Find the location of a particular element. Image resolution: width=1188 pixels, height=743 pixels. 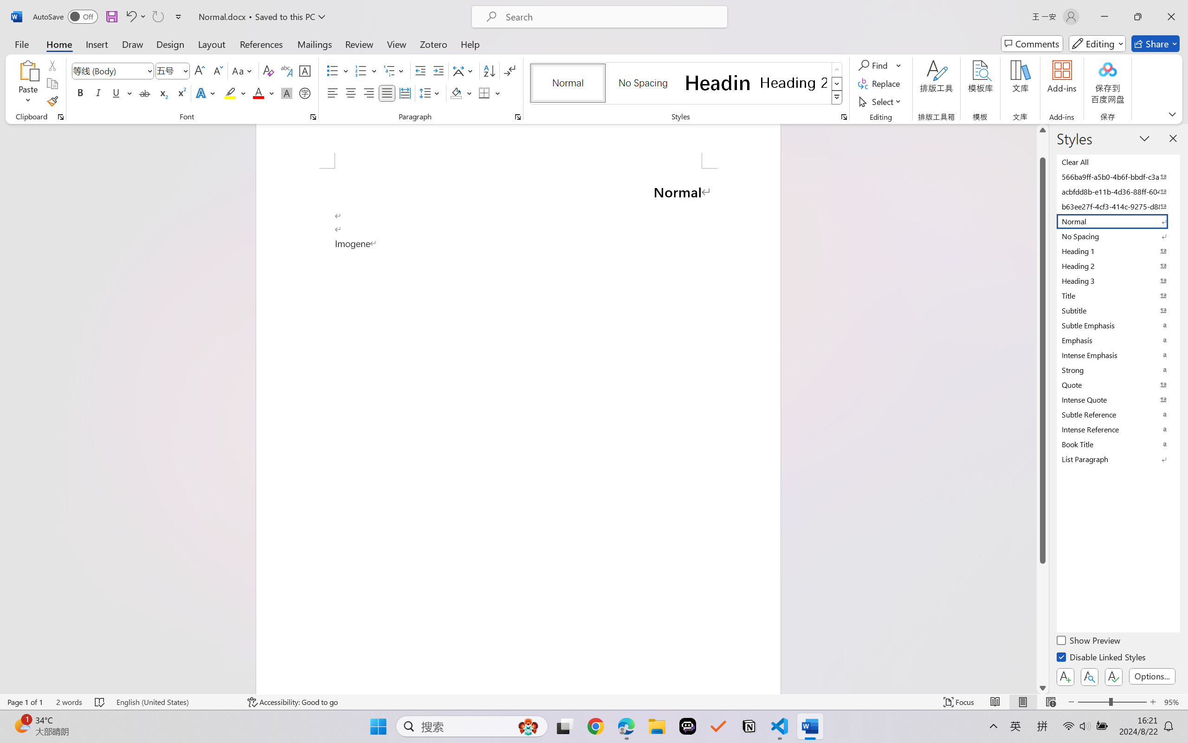

Superscript is located at coordinates (181, 93).